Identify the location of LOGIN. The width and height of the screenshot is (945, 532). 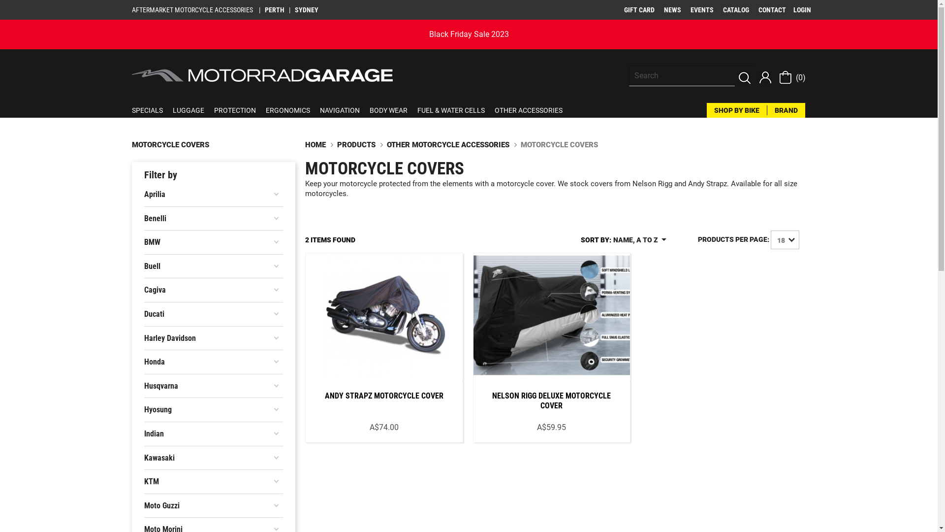
(802, 10).